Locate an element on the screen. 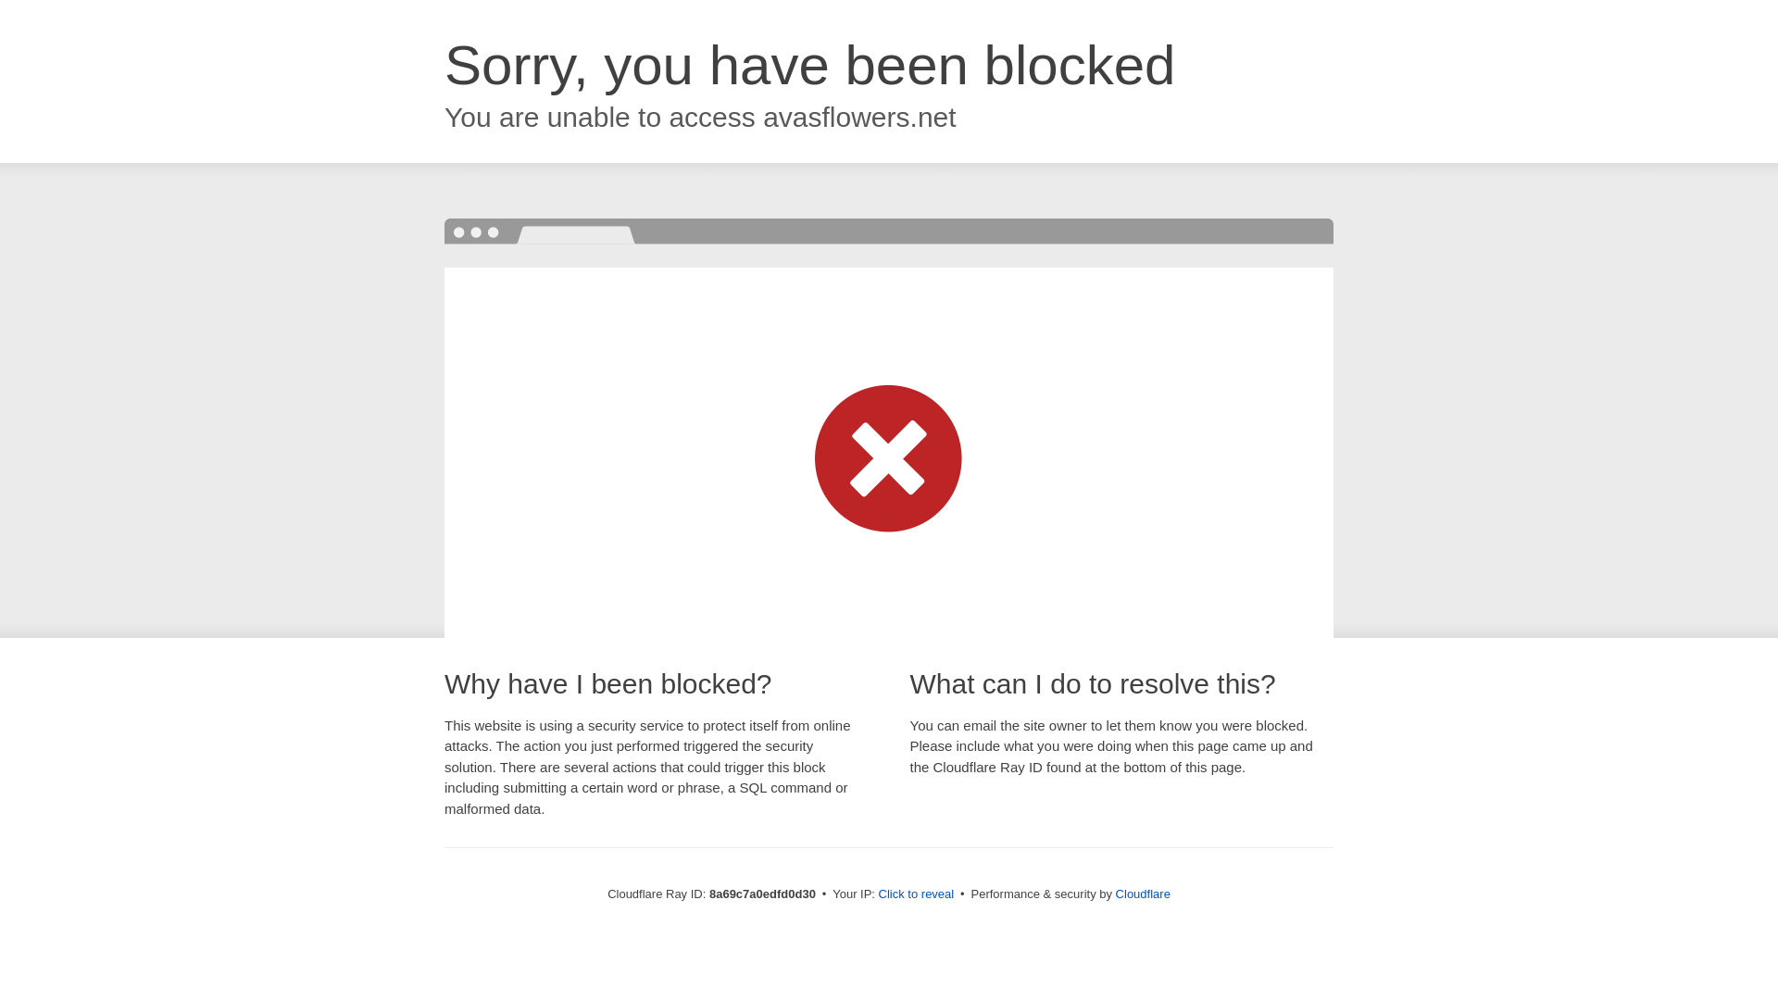 This screenshot has width=1778, height=1000. Click to reveal is located at coordinates (917, 894).